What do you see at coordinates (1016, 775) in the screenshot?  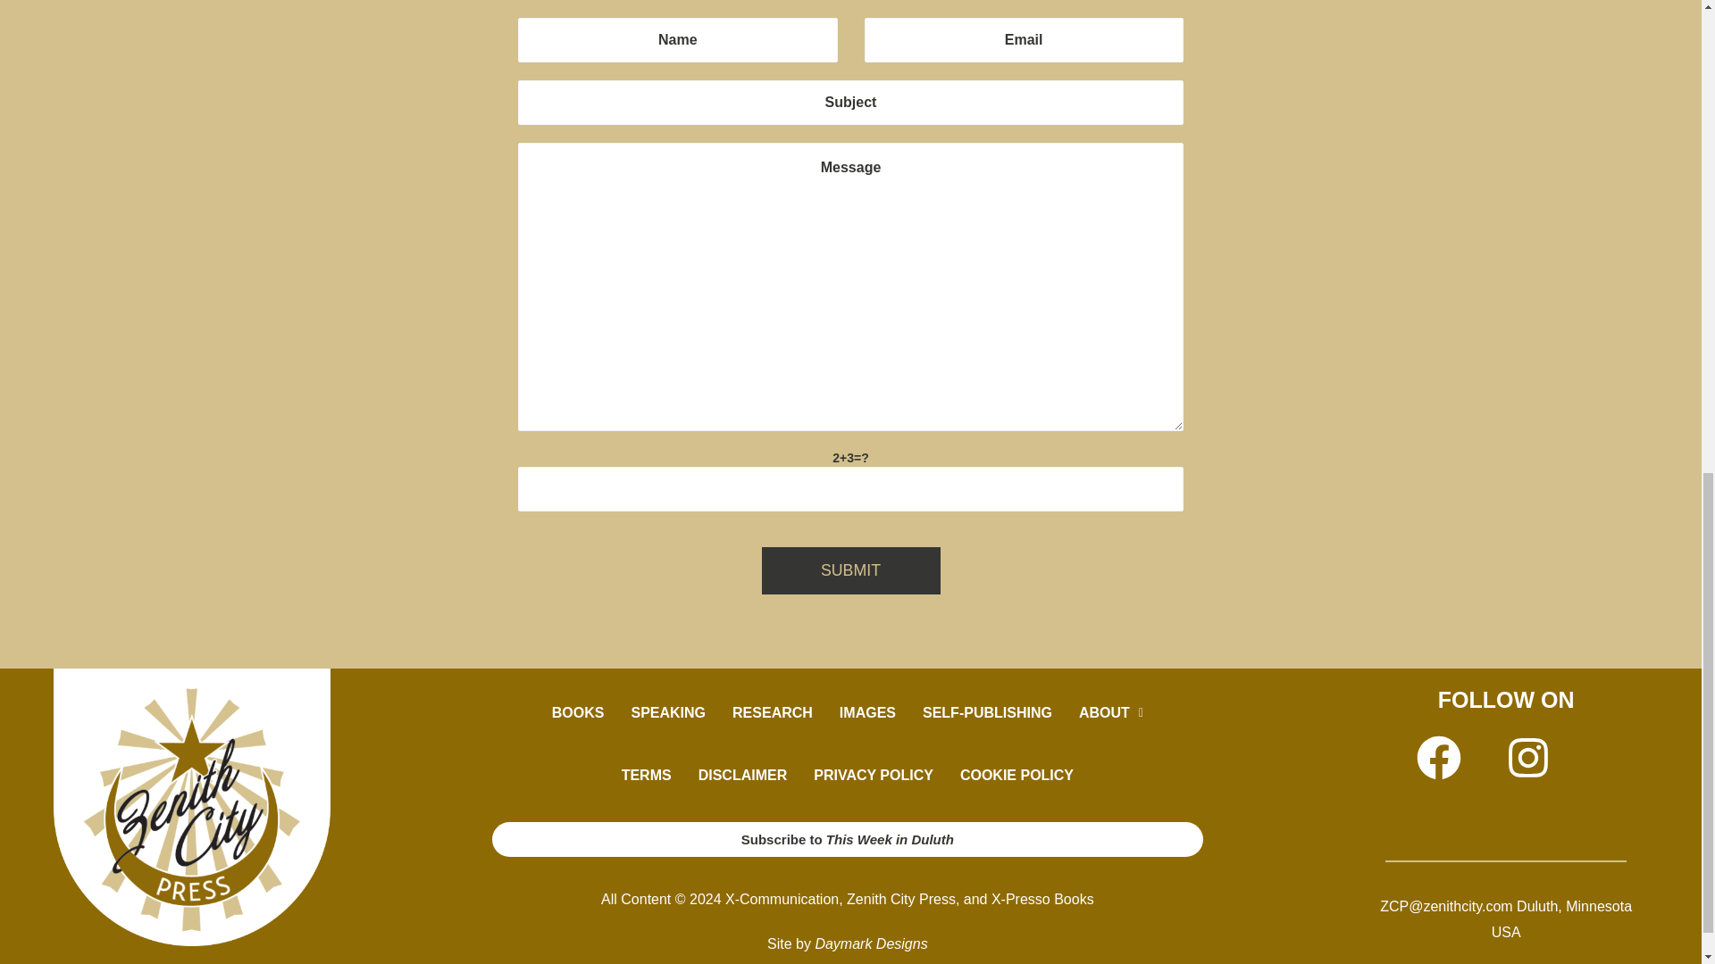 I see `COOKIE POLICY` at bounding box center [1016, 775].